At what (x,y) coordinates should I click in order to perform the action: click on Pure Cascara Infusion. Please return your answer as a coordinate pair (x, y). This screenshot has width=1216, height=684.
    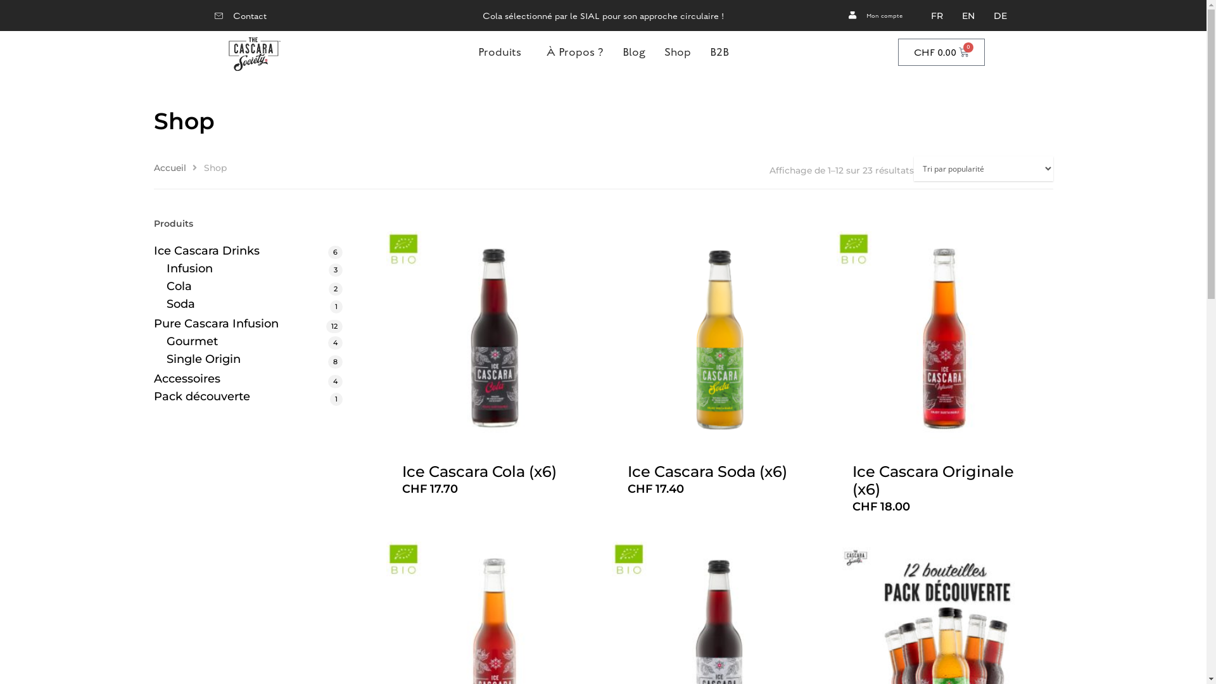
    Looking at the image, I should click on (248, 324).